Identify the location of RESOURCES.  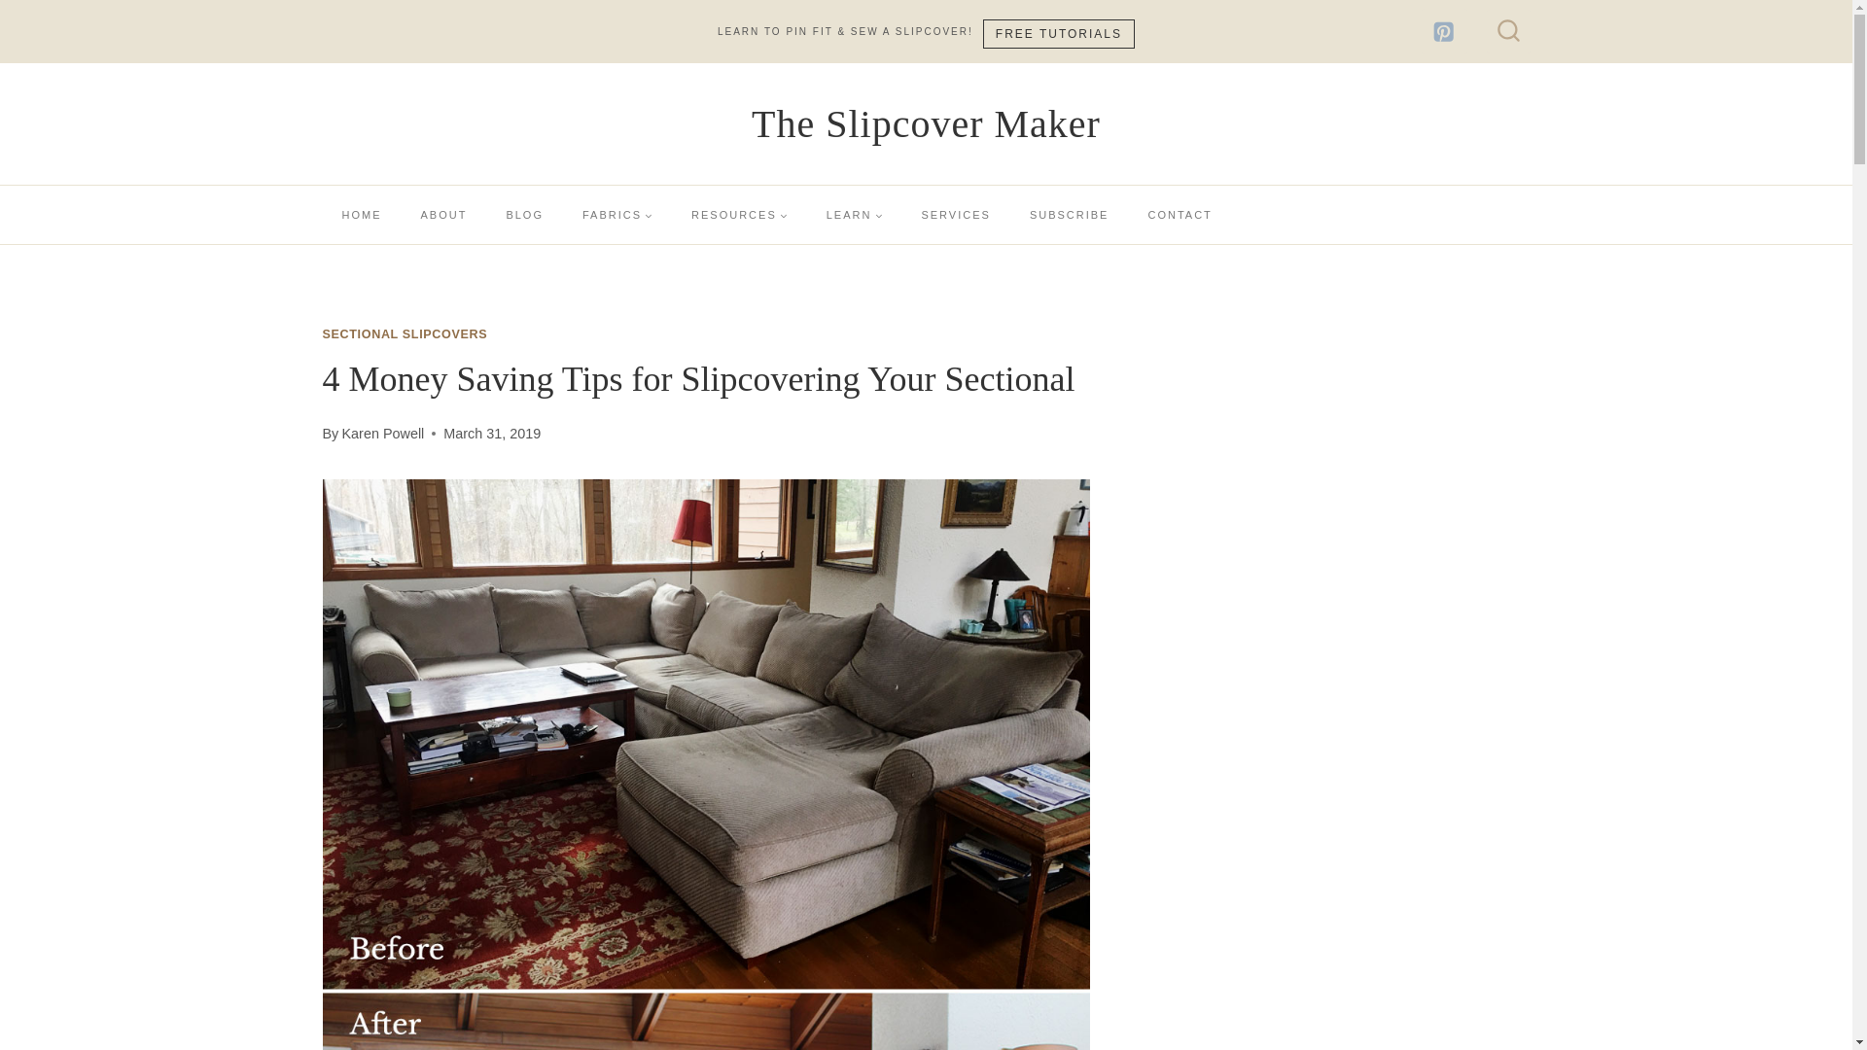
(739, 214).